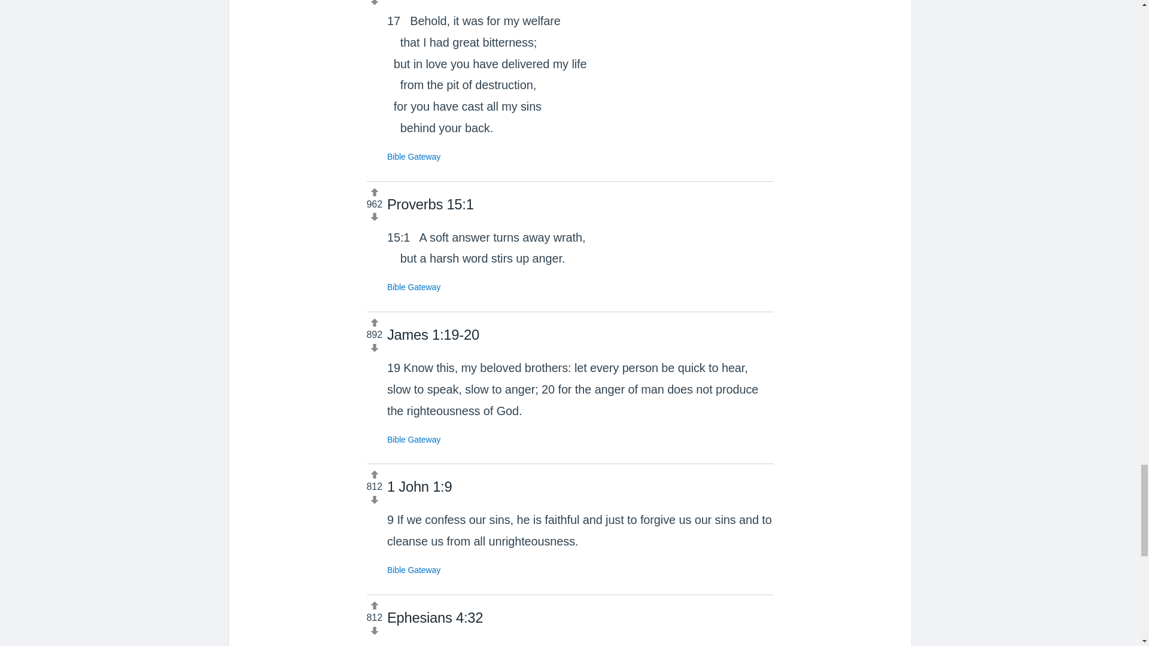 The image size is (1149, 646). Describe the element at coordinates (414, 287) in the screenshot. I see `Bible Gateway` at that location.